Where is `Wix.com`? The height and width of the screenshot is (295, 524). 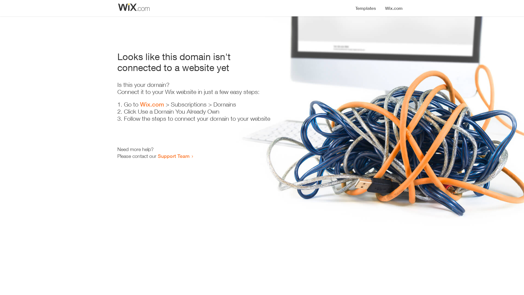 Wix.com is located at coordinates (152, 104).